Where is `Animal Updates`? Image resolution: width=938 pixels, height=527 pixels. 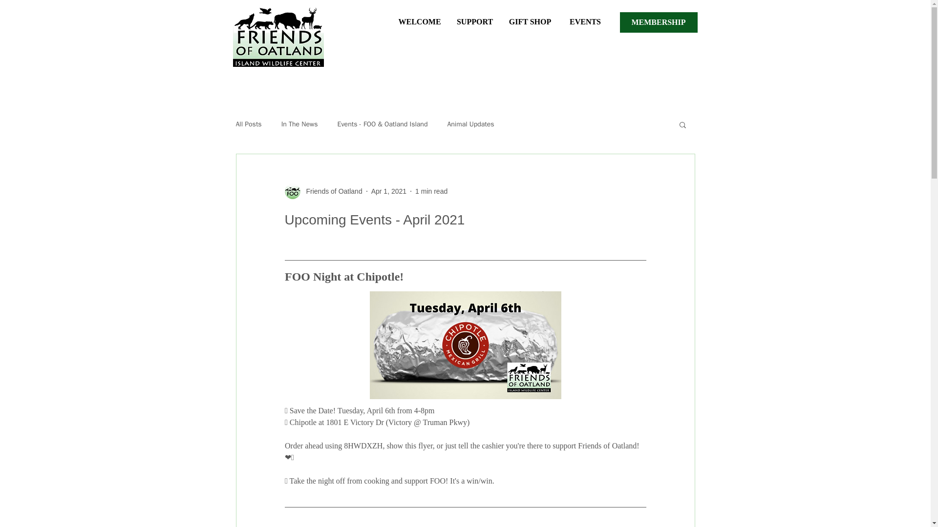 Animal Updates is located at coordinates (470, 124).